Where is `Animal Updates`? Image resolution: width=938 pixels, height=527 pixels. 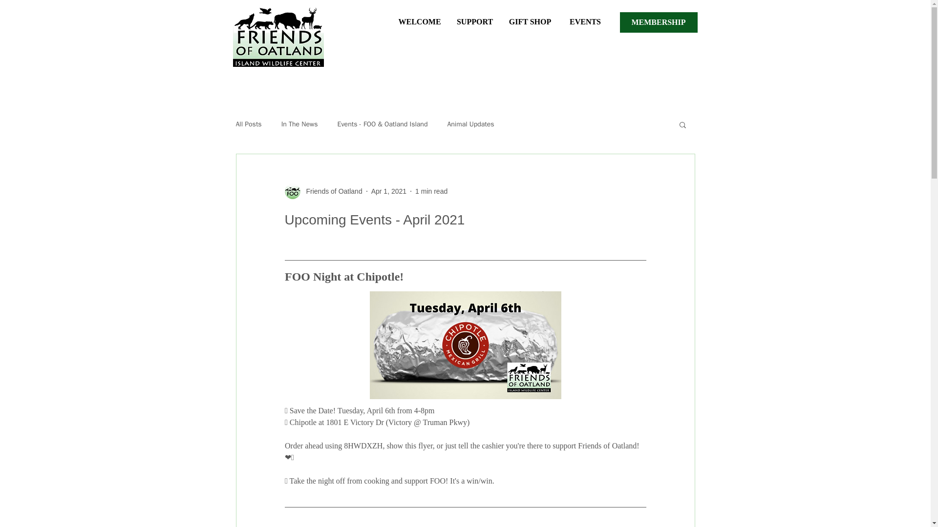 Animal Updates is located at coordinates (470, 124).